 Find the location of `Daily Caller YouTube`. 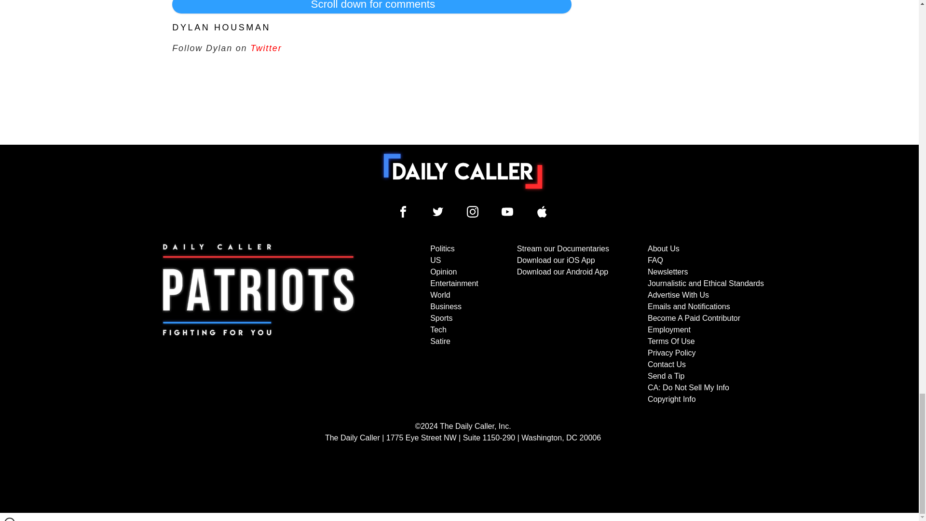

Daily Caller YouTube is located at coordinates (542, 211).